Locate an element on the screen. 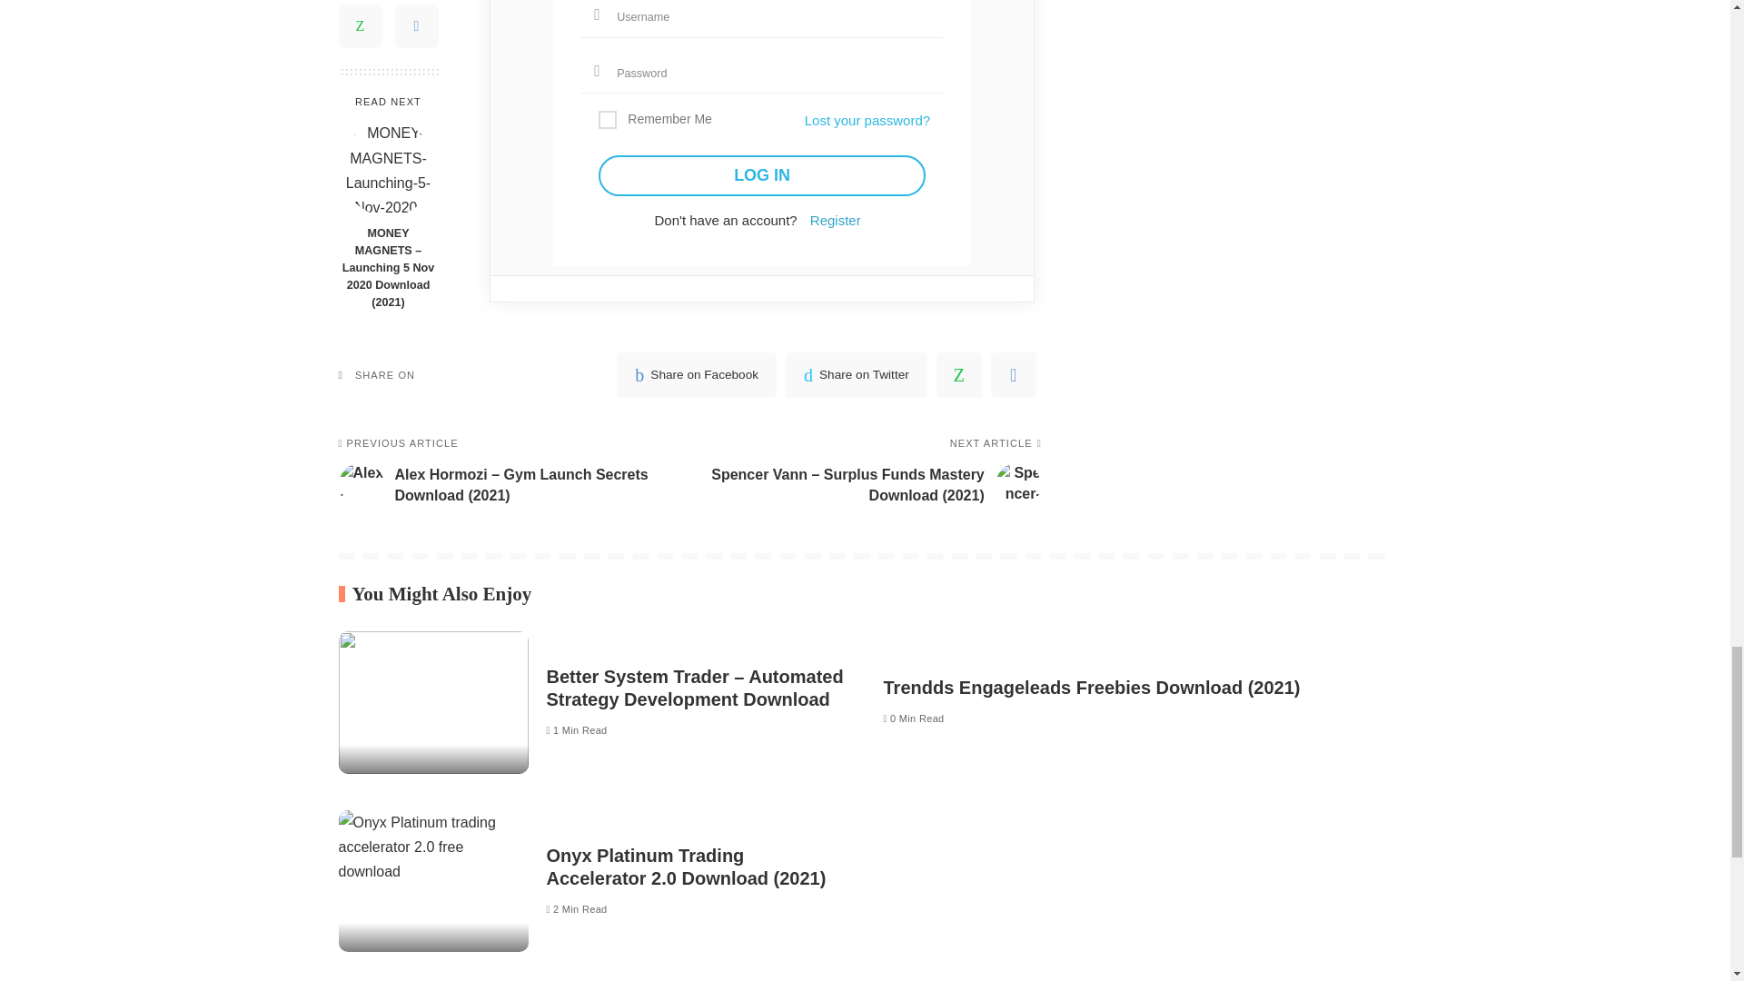 This screenshot has height=981, width=1744. Telegram is located at coordinates (1013, 374).